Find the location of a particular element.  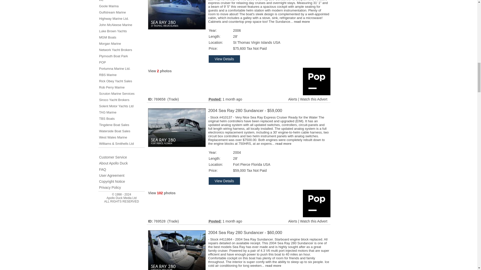

Gulfstream Marine, UK is located at coordinates (112, 12).